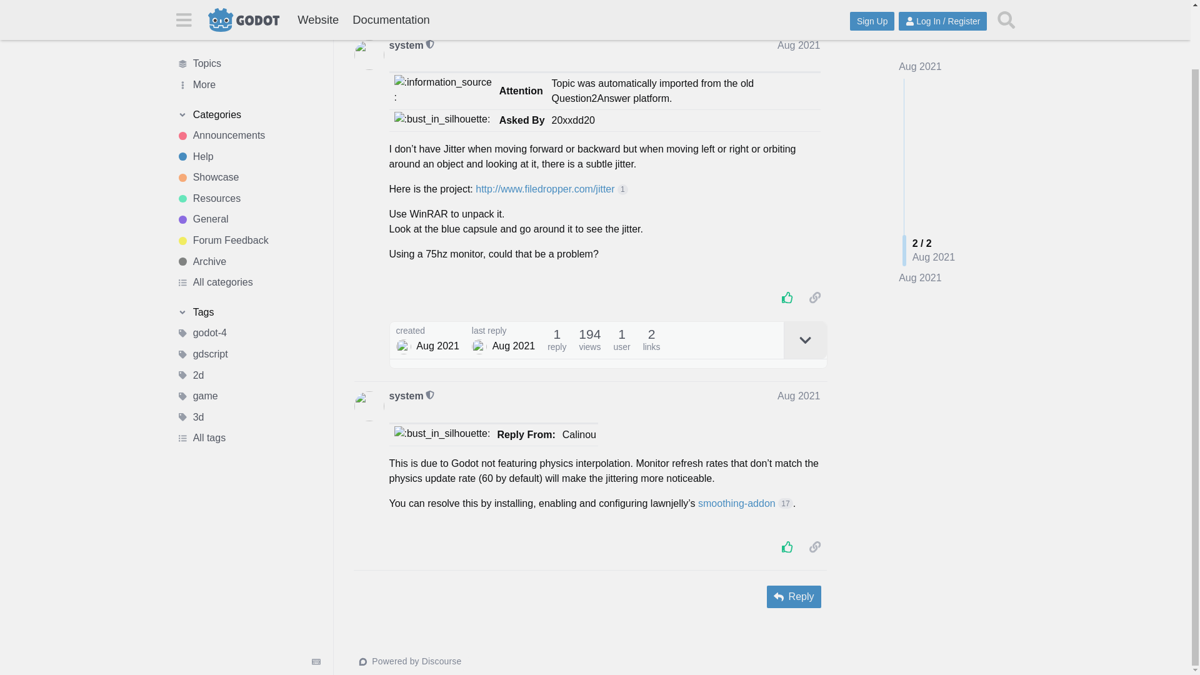 Image resolution: width=1200 pixels, height=675 pixels. What do you see at coordinates (248, 130) in the screenshot?
I see `Resources` at bounding box center [248, 130].